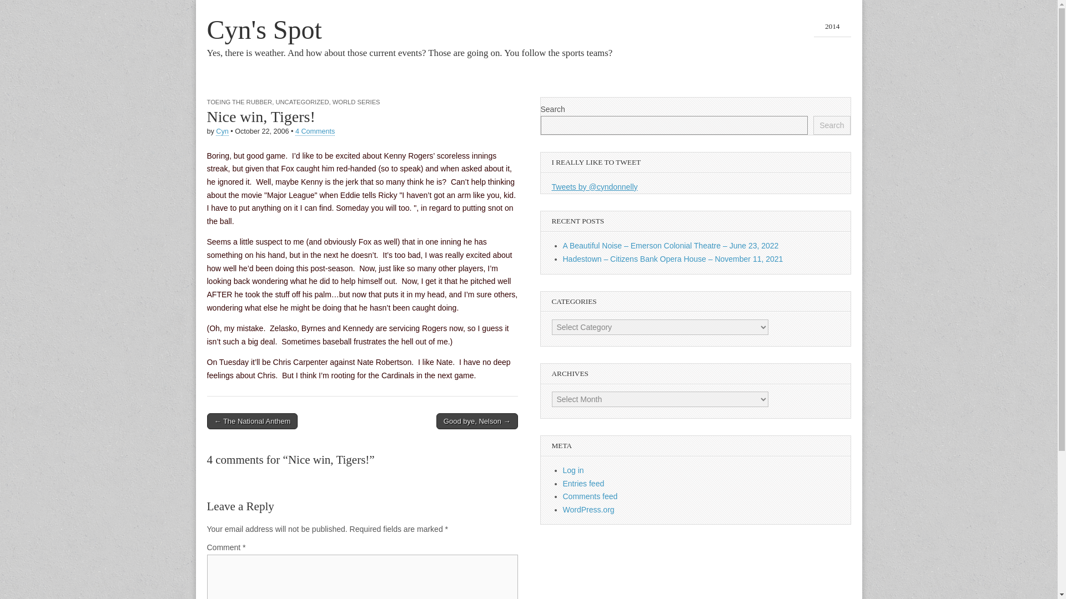  What do you see at coordinates (356, 102) in the screenshot?
I see `WORLD SERIES` at bounding box center [356, 102].